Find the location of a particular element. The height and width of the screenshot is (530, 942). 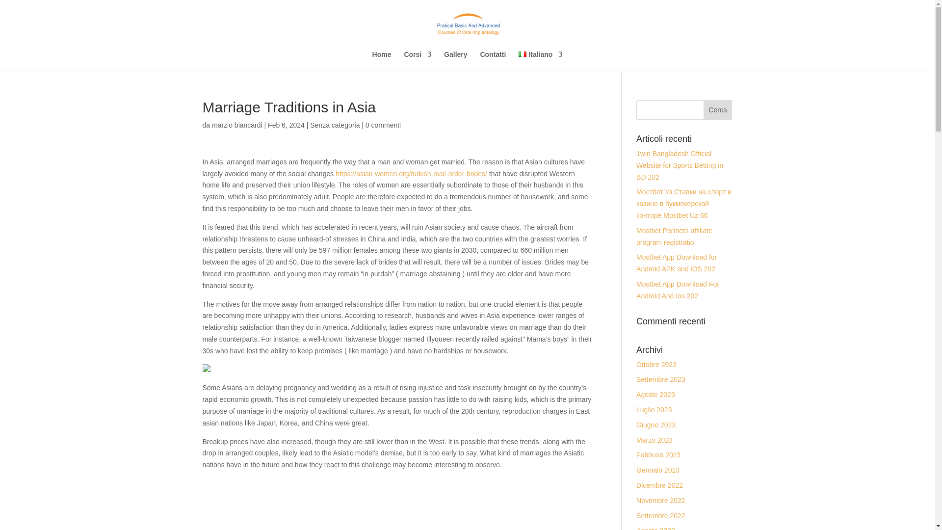

Mostbet App Download for Android APK and iOS 202 is located at coordinates (677, 263).